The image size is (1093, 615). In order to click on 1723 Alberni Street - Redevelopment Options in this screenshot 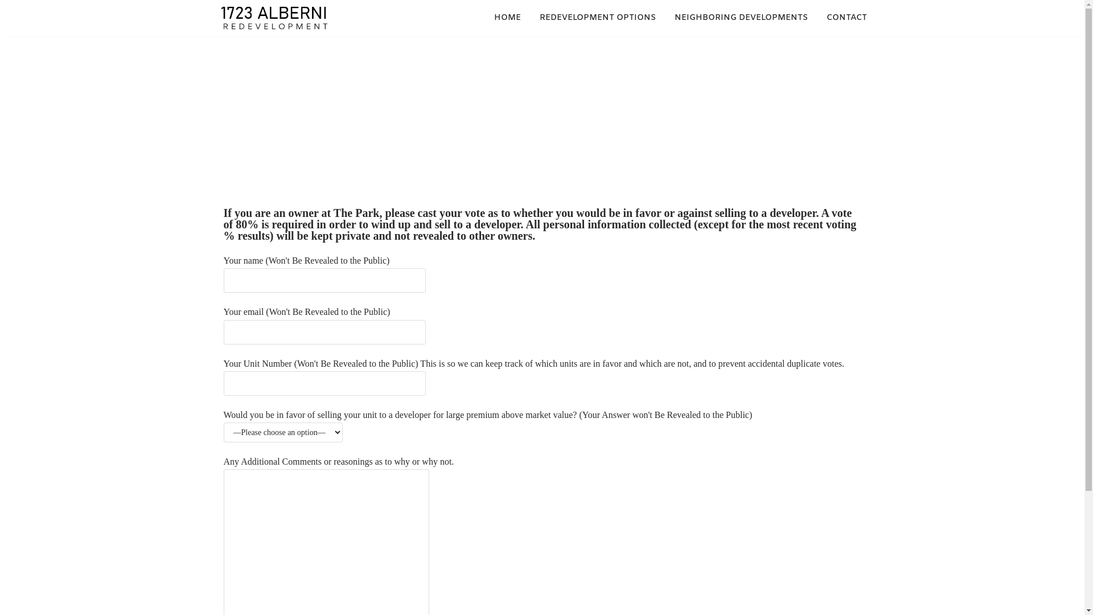, I will do `click(274, 18)`.